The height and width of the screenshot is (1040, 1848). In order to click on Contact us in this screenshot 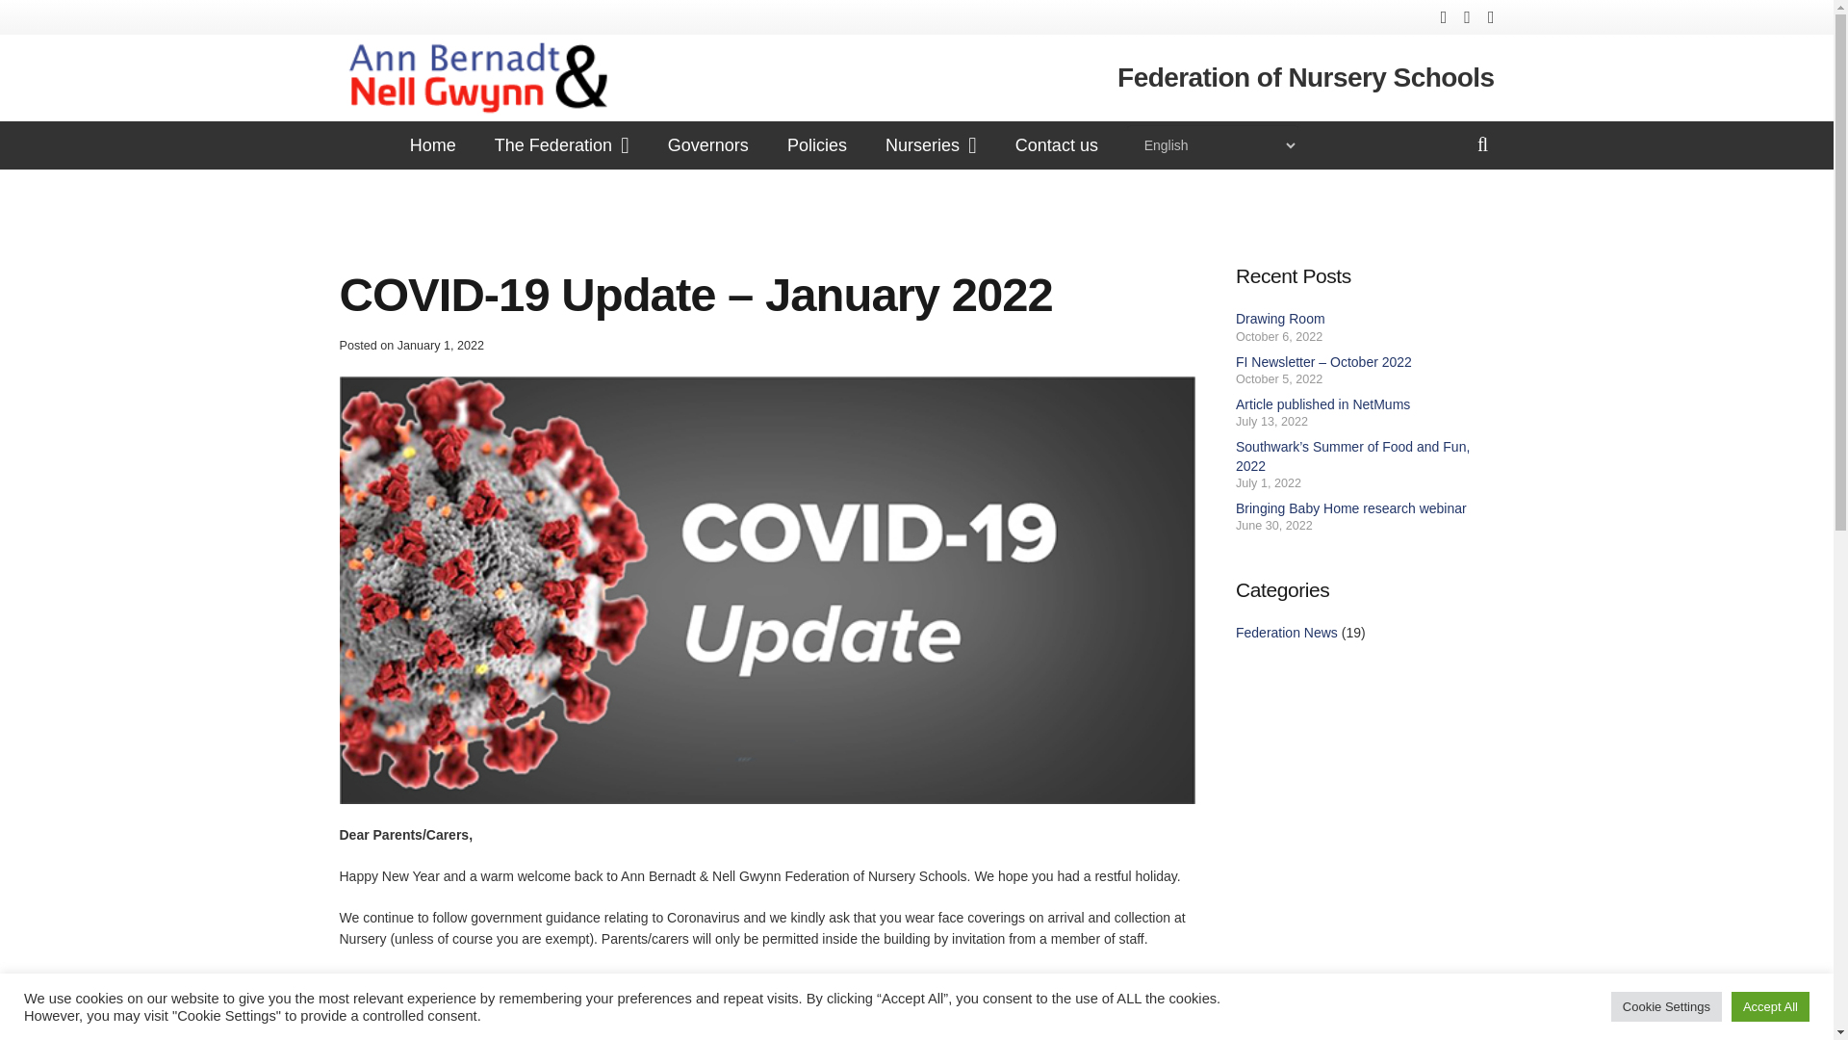, I will do `click(1057, 145)`.